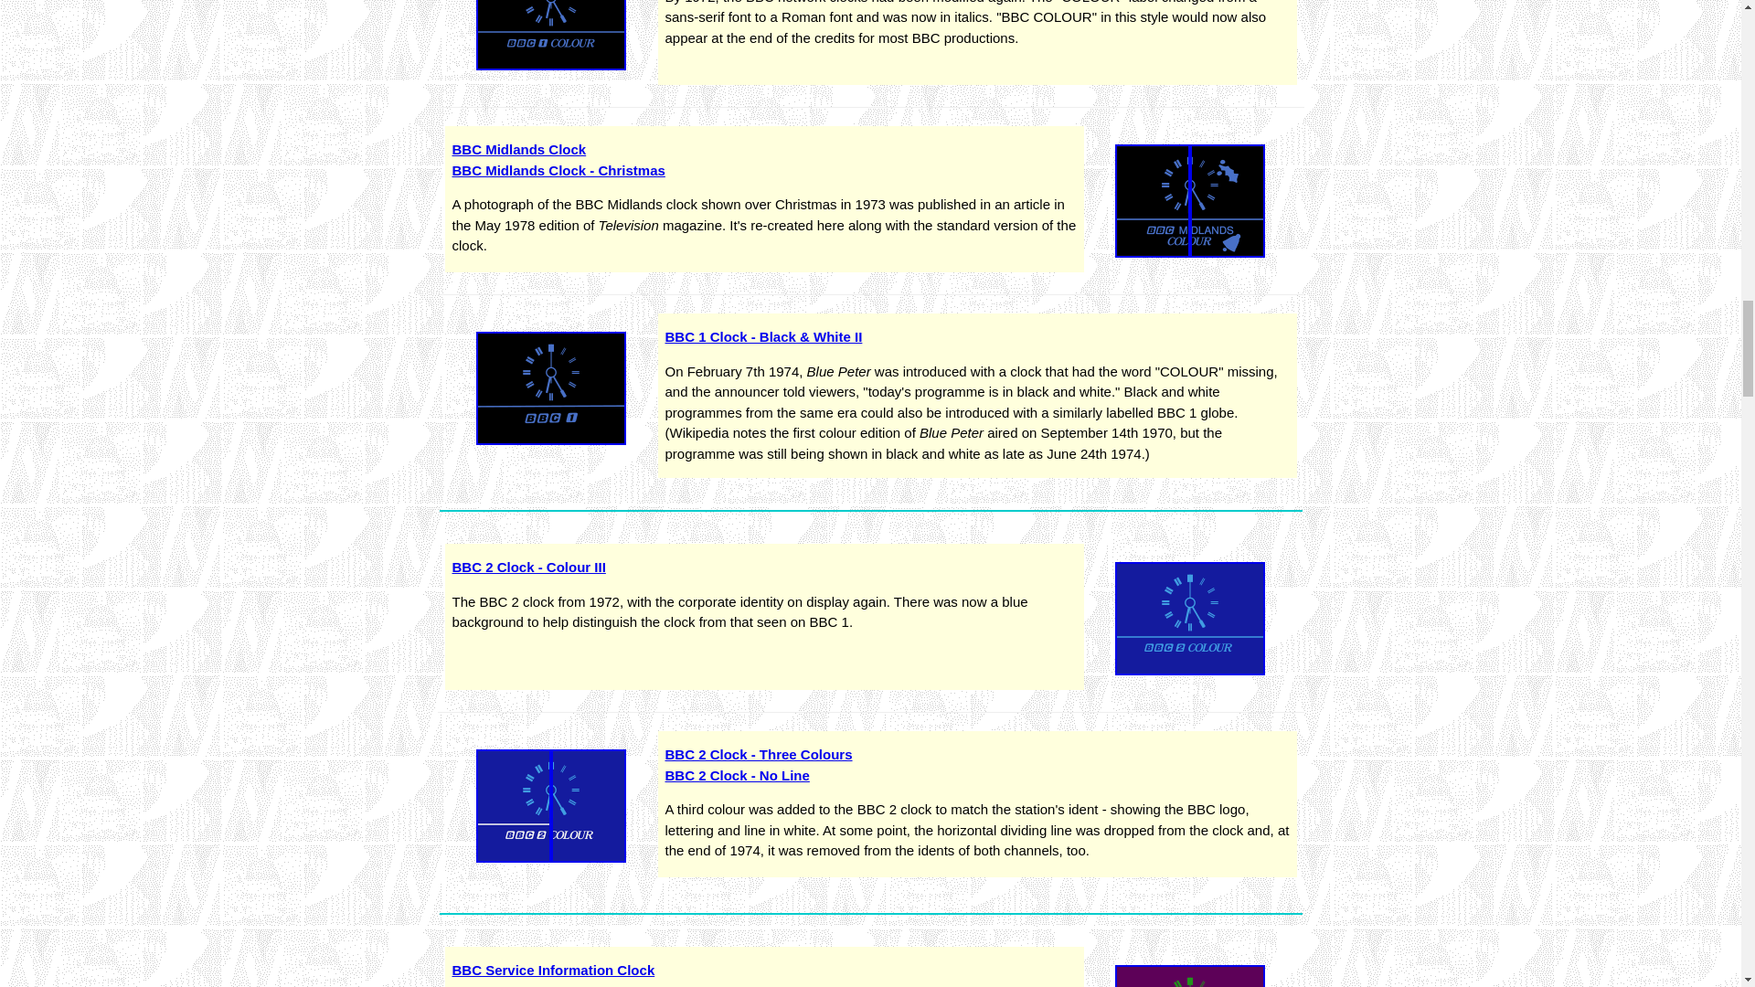 The height and width of the screenshot is (987, 1755). What do you see at coordinates (550, 35) in the screenshot?
I see `BBC 1 Clock from 1972` at bounding box center [550, 35].